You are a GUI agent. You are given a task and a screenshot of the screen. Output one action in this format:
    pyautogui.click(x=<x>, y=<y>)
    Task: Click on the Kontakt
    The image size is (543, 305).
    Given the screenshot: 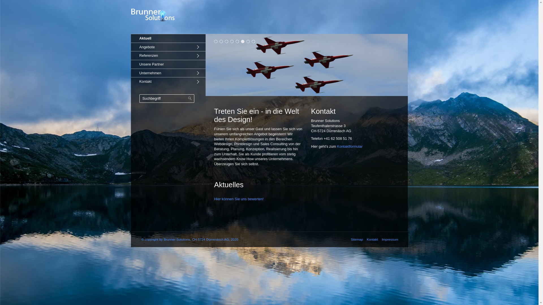 What is the action you would take?
    pyautogui.click(x=371, y=239)
    